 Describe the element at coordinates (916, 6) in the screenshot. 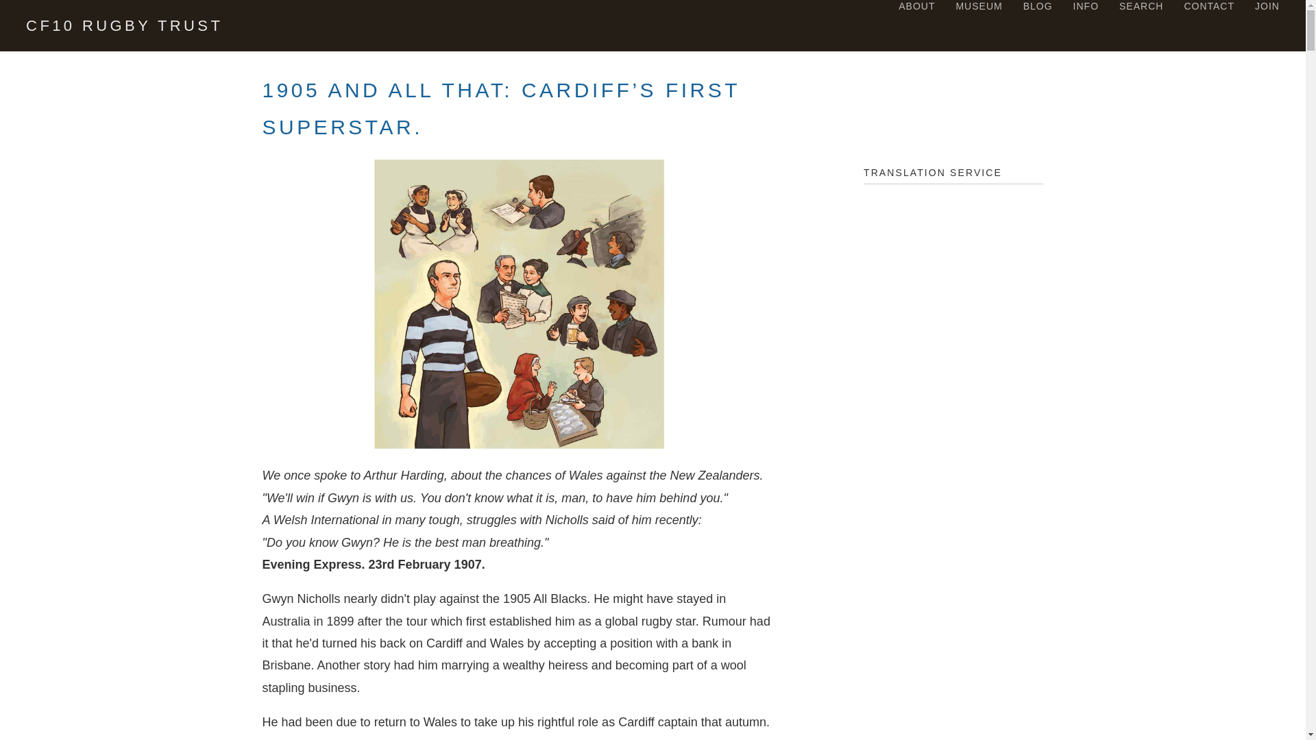

I see `ABOUT` at that location.